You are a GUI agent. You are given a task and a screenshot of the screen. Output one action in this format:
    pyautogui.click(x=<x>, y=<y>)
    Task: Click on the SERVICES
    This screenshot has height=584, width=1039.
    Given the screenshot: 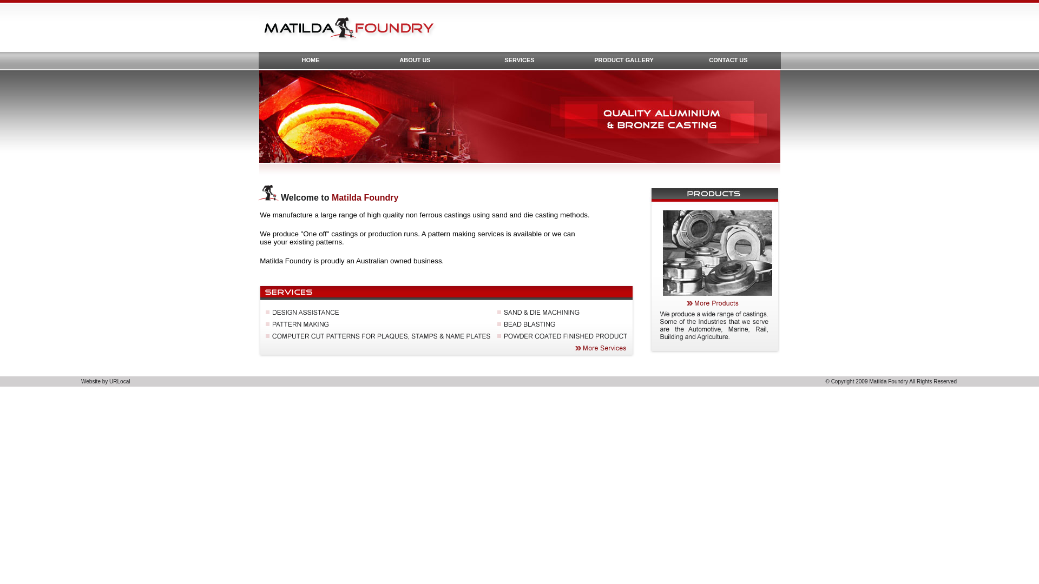 What is the action you would take?
    pyautogui.click(x=519, y=61)
    